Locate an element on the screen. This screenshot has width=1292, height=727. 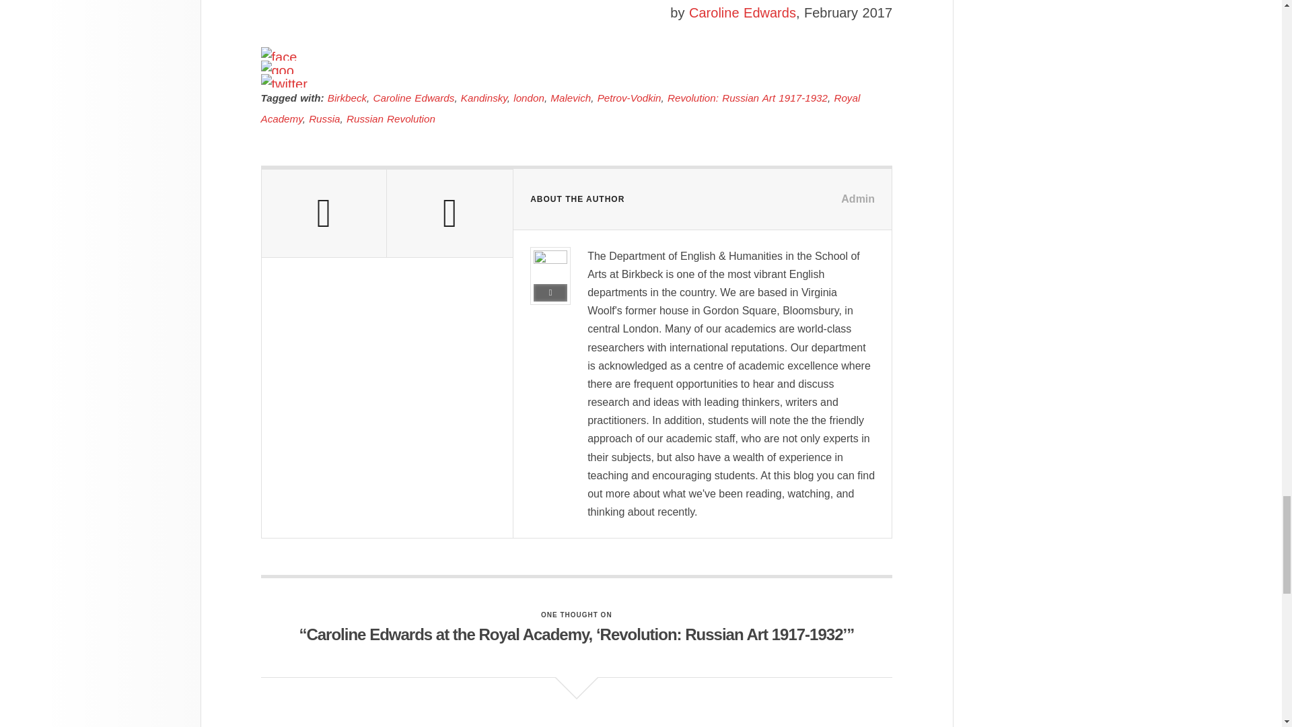
Caroline Edwards is located at coordinates (413, 98).